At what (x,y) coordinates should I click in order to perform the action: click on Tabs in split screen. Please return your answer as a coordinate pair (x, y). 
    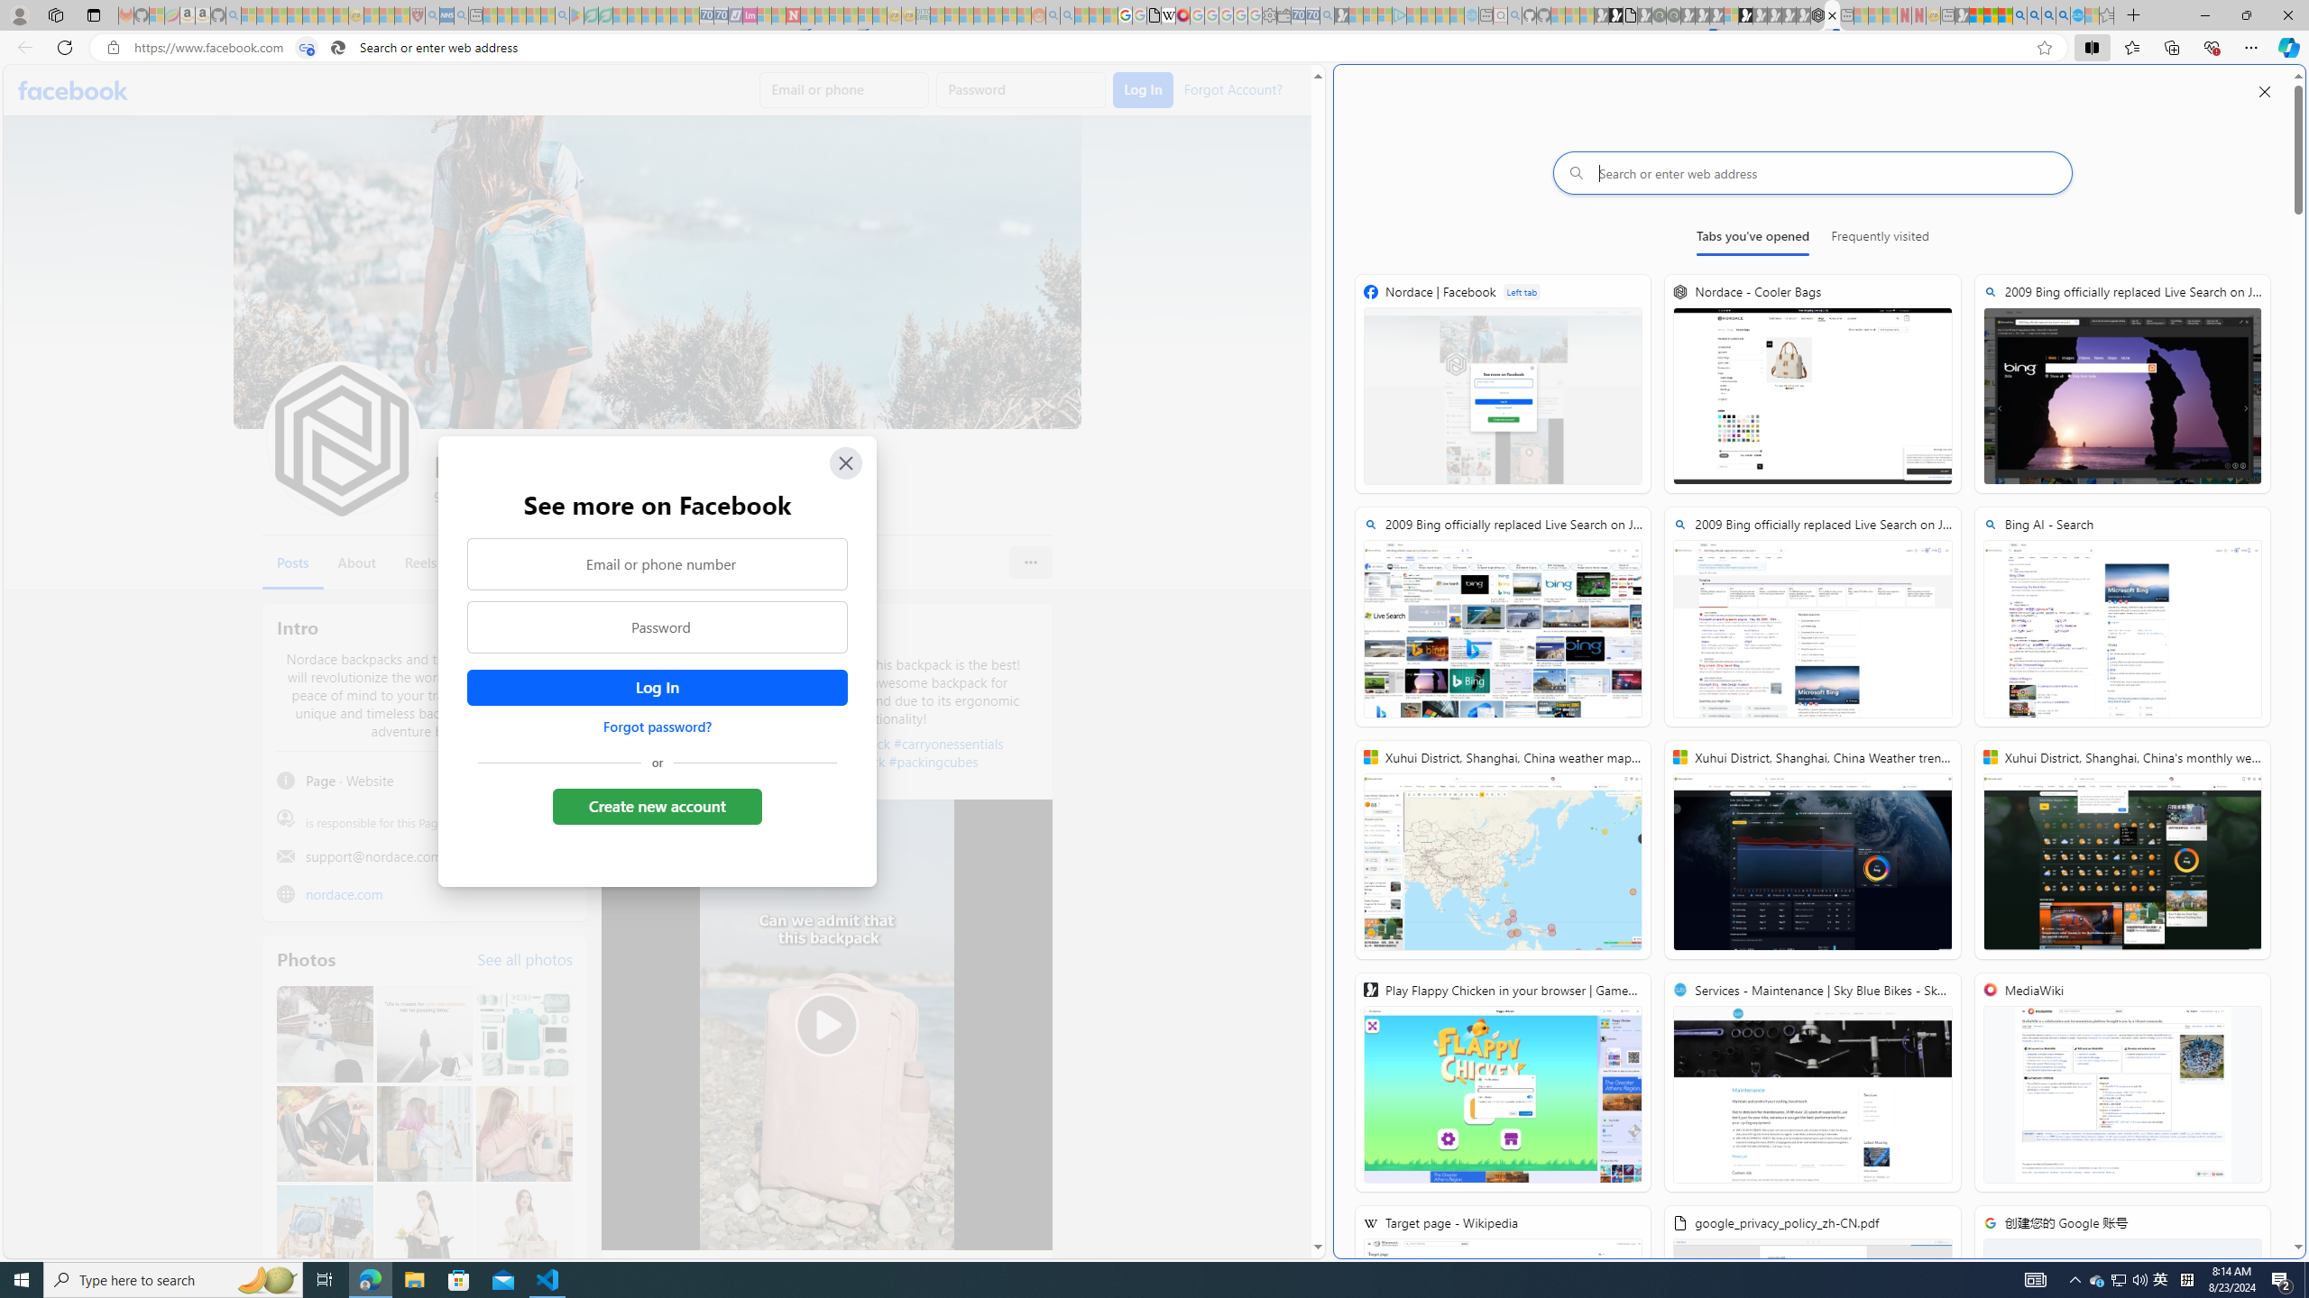
    Looking at the image, I should click on (307, 48).